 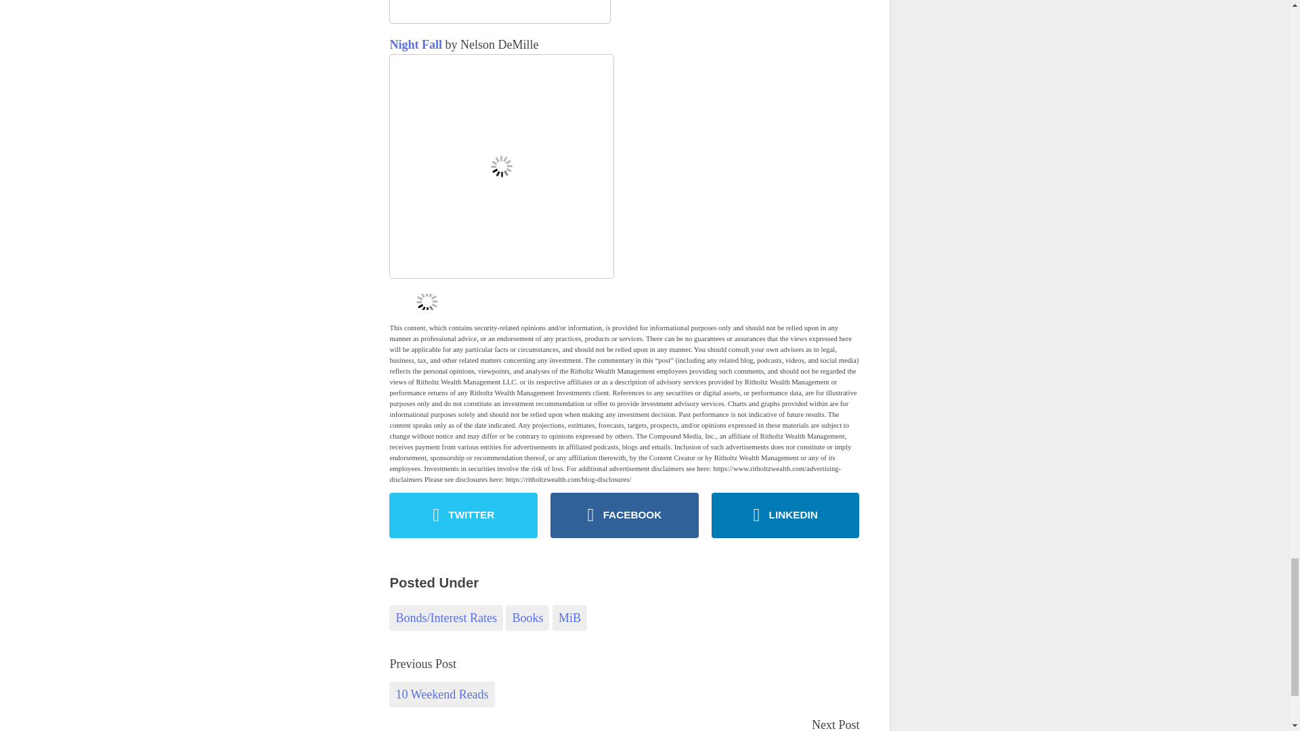 What do you see at coordinates (527, 618) in the screenshot?
I see `Books` at bounding box center [527, 618].